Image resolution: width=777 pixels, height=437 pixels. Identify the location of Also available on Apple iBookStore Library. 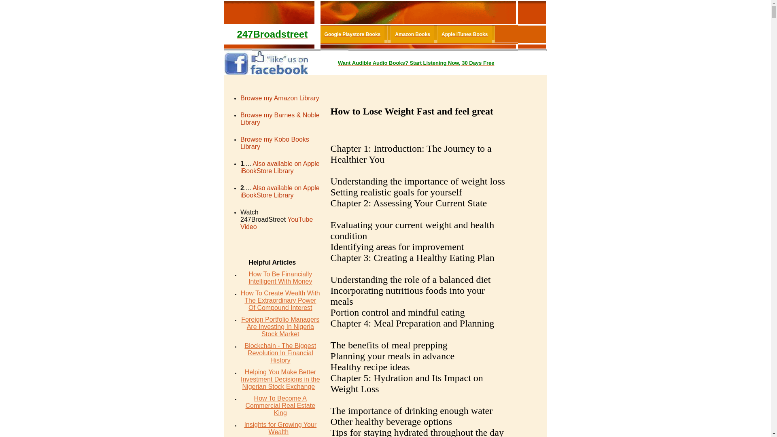
(280, 192).